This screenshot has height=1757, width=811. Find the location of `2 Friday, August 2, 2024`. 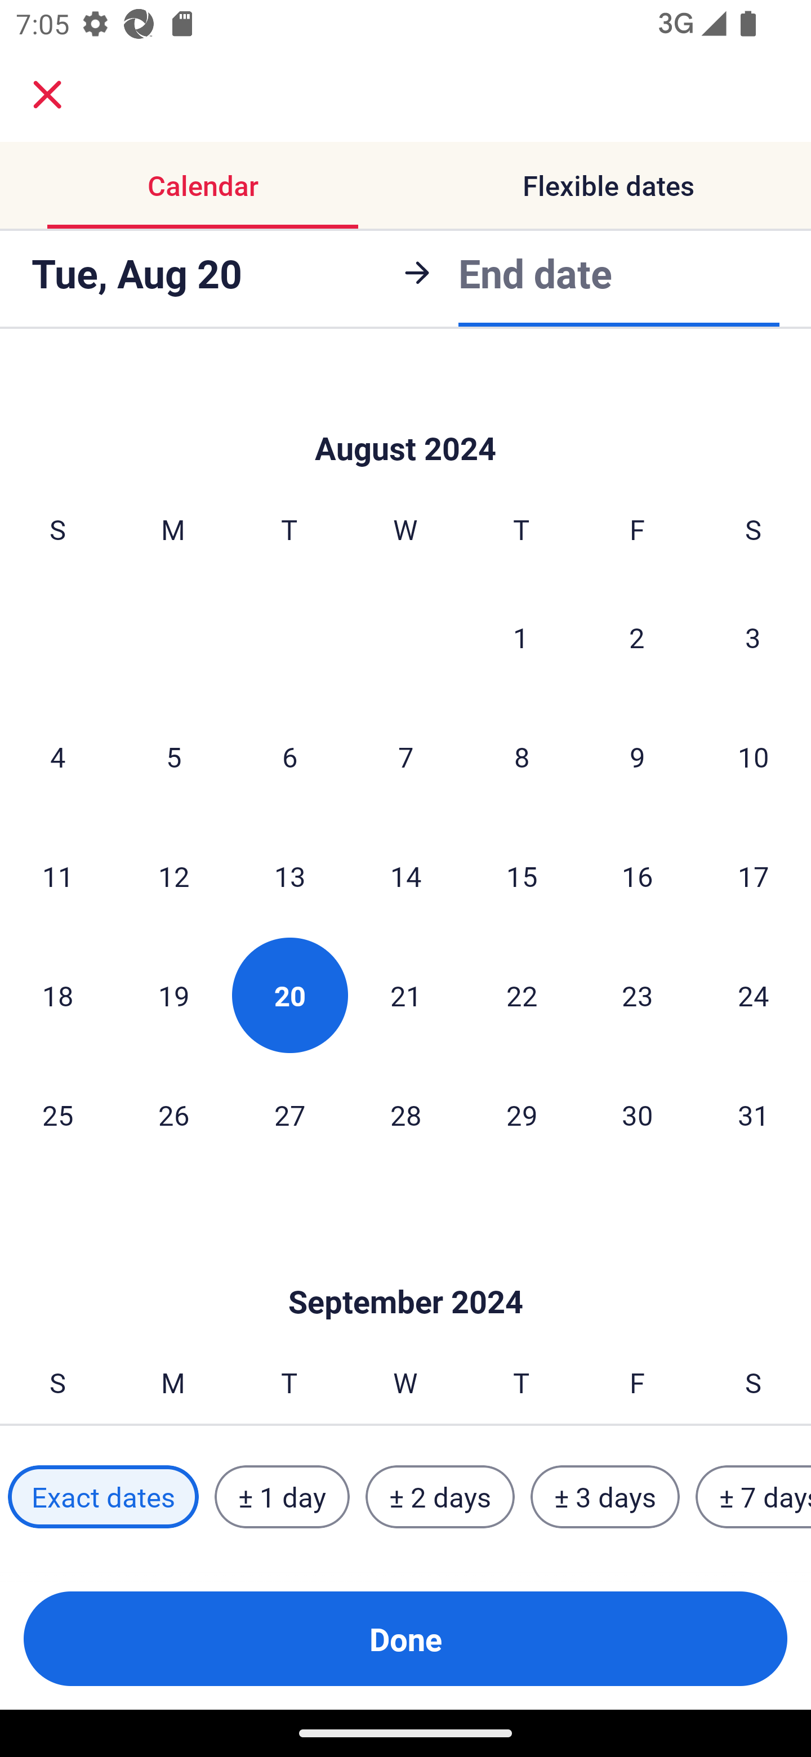

2 Friday, August 2, 2024 is located at coordinates (637, 637).